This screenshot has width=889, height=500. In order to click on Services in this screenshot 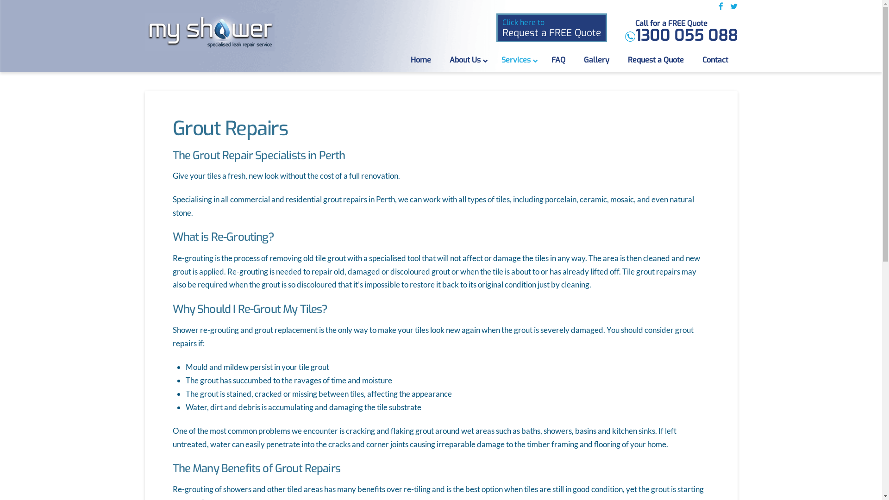, I will do `click(517, 60)`.